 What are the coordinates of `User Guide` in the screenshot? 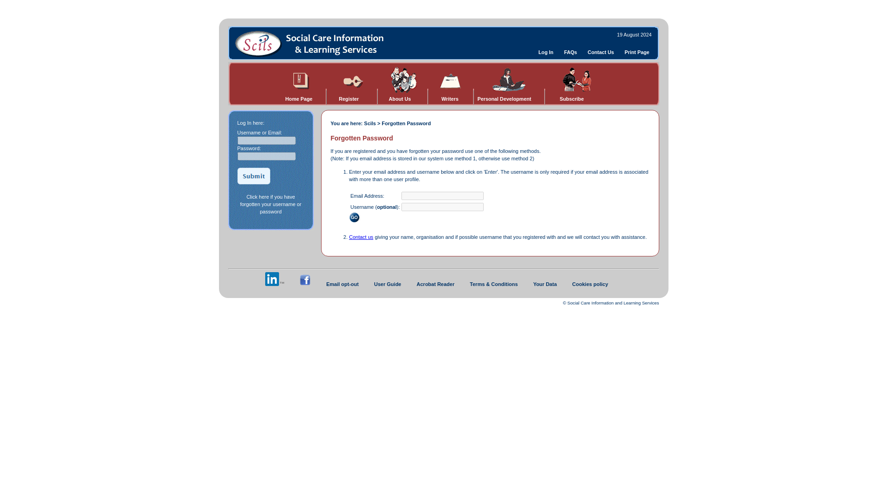 It's located at (388, 284).